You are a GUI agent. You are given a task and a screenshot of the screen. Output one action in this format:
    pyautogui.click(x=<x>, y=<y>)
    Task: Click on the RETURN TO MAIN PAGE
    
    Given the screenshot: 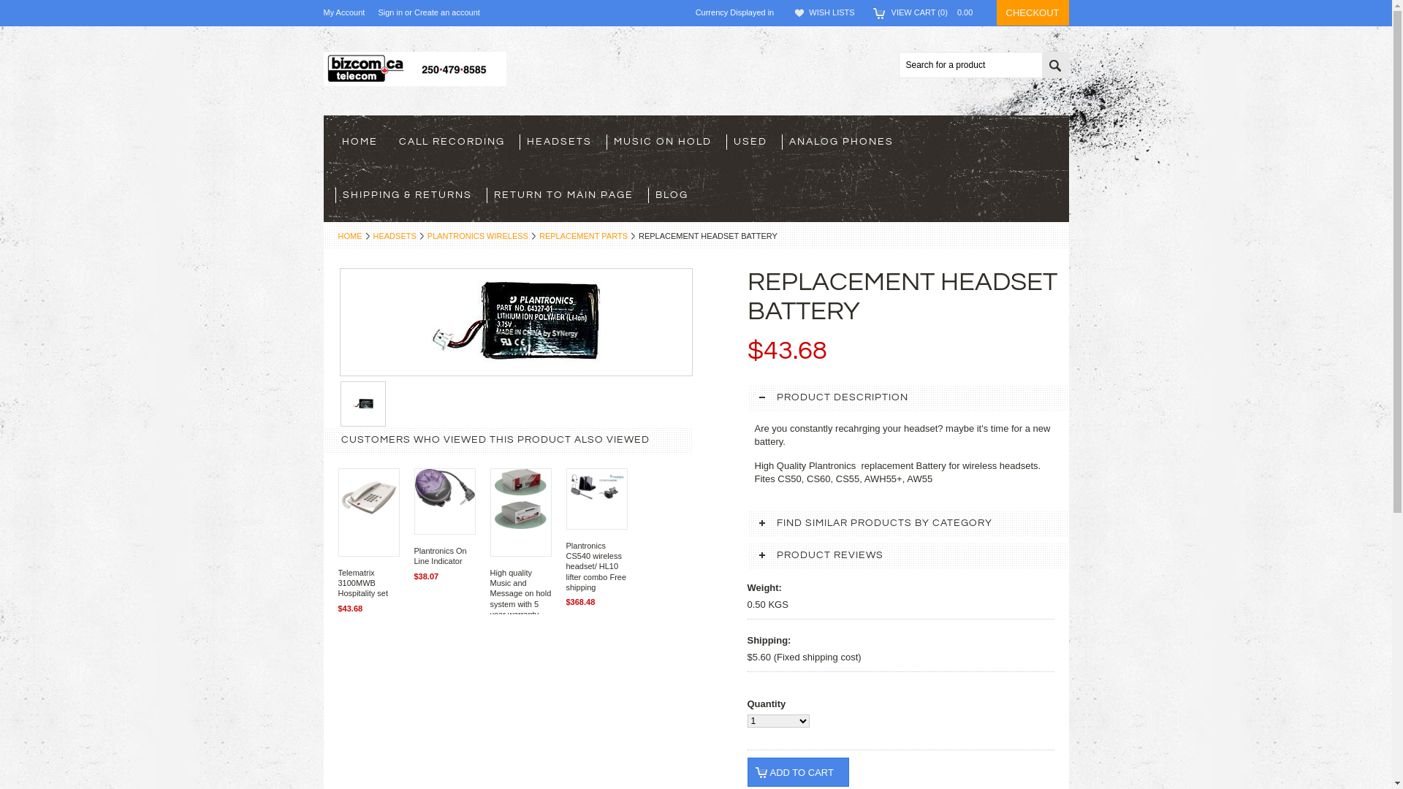 What is the action you would take?
    pyautogui.click(x=567, y=196)
    